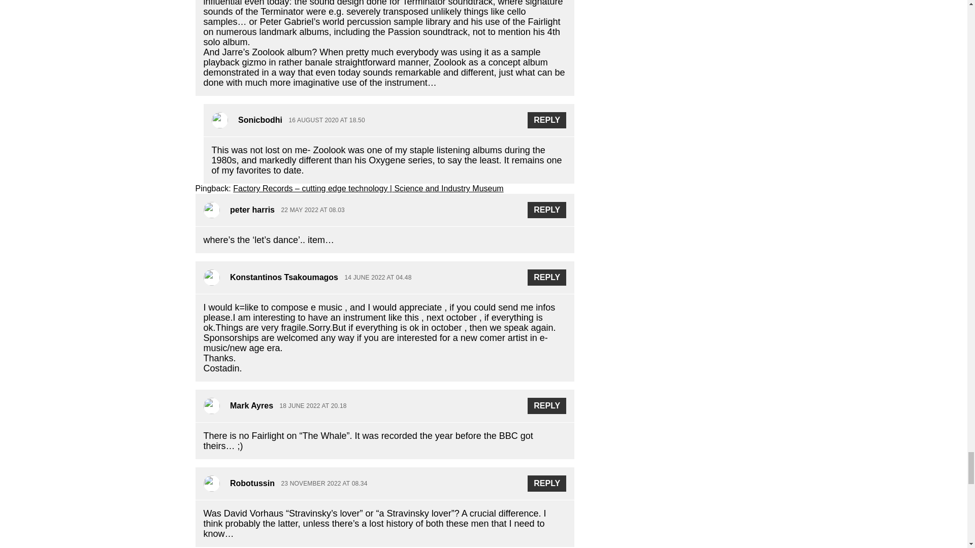 The width and height of the screenshot is (975, 548). Describe the element at coordinates (327, 121) in the screenshot. I see `16 AUGUST 2020 AT 18.50` at that location.